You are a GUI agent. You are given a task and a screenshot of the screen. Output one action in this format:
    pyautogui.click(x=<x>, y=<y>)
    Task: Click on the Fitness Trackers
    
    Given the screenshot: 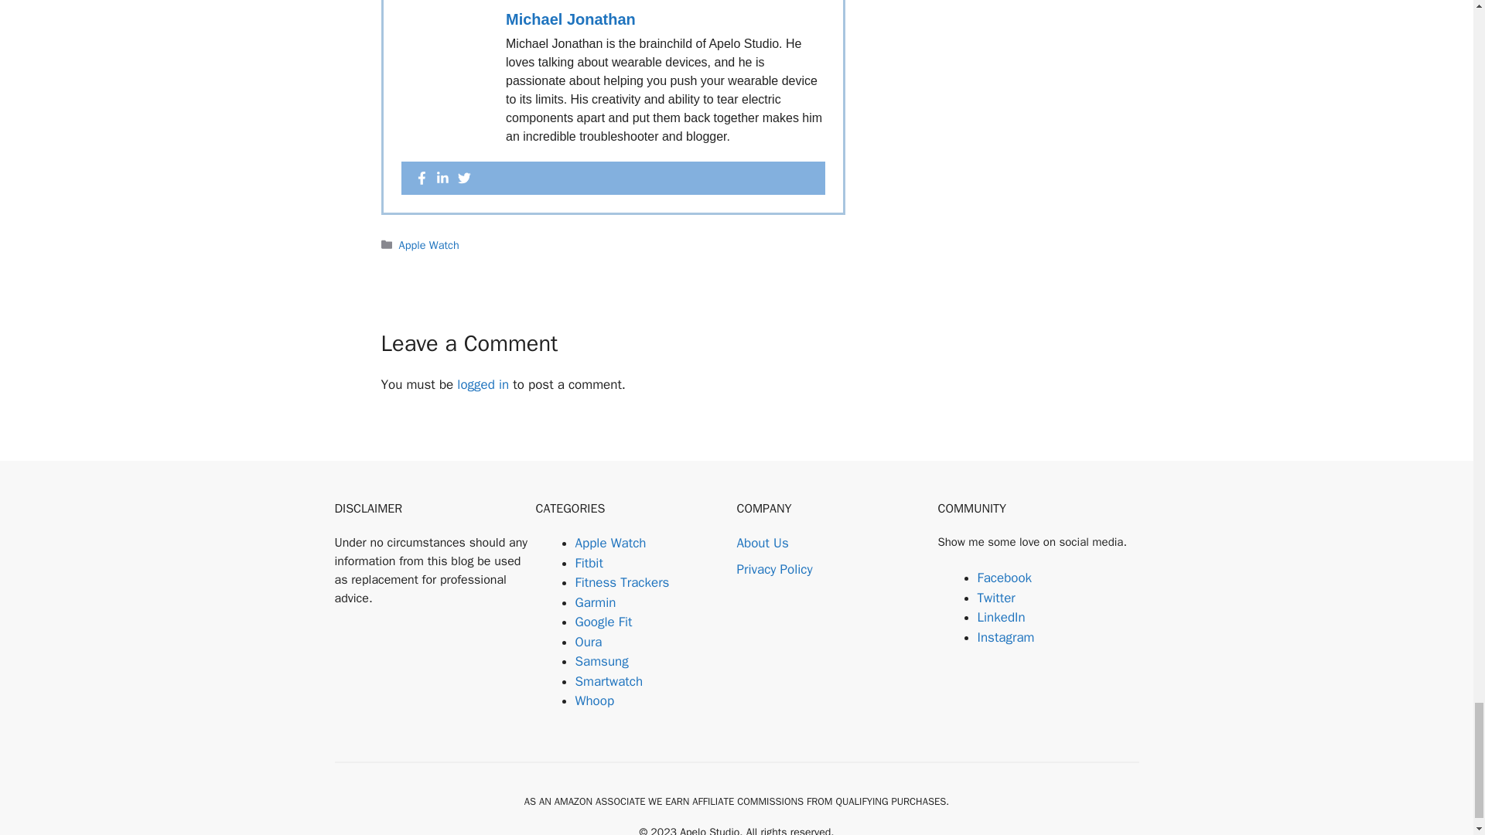 What is the action you would take?
    pyautogui.click(x=622, y=582)
    